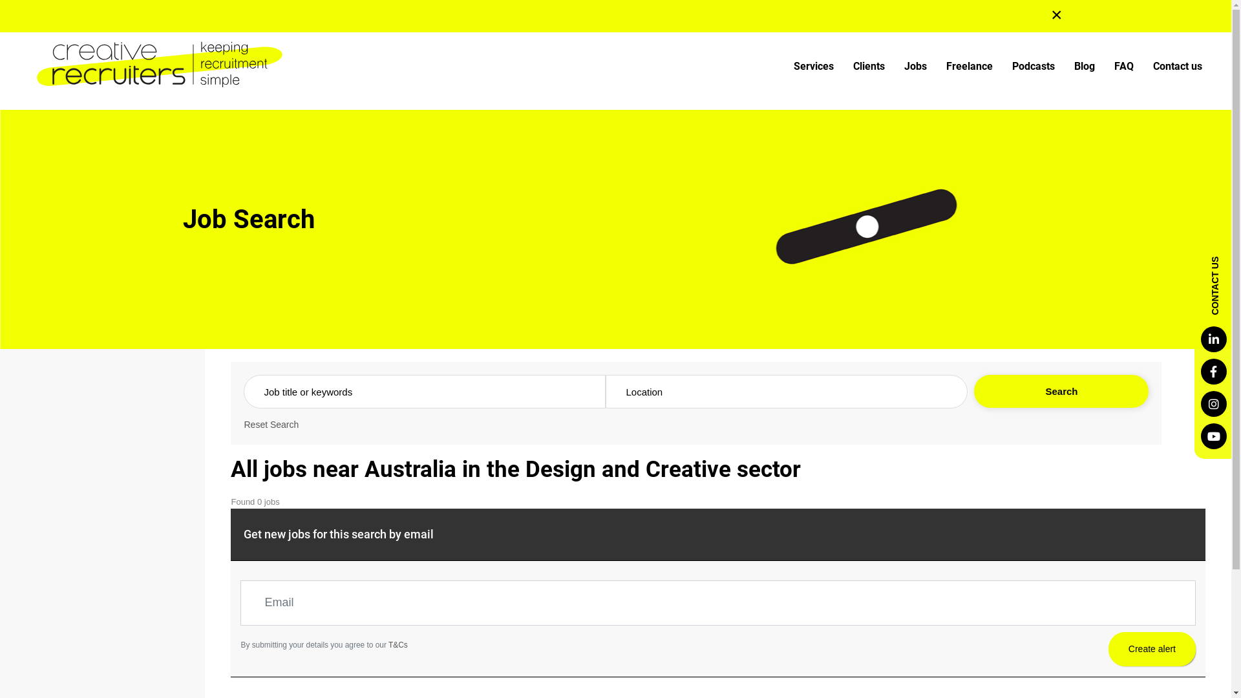 The width and height of the screenshot is (1241, 698). Describe the element at coordinates (915, 67) in the screenshot. I see `Jobs` at that location.